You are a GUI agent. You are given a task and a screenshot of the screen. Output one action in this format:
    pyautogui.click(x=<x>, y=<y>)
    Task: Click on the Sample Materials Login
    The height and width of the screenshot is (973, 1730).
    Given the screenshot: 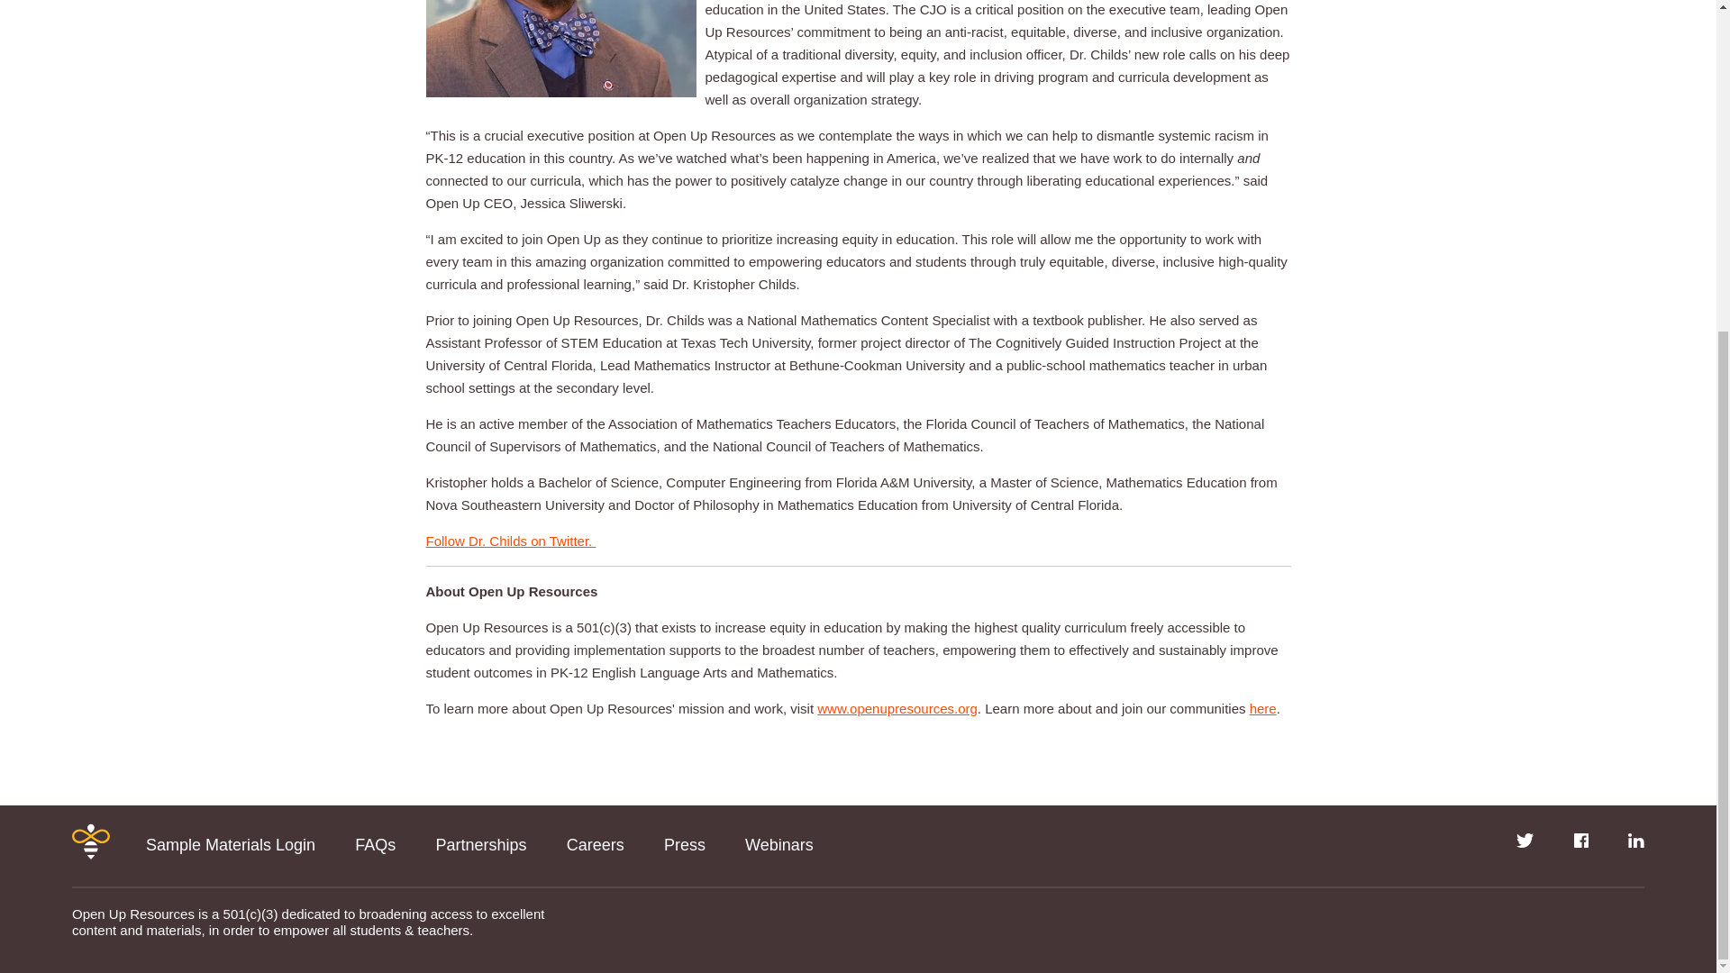 What is the action you would take?
    pyautogui.click(x=230, y=845)
    